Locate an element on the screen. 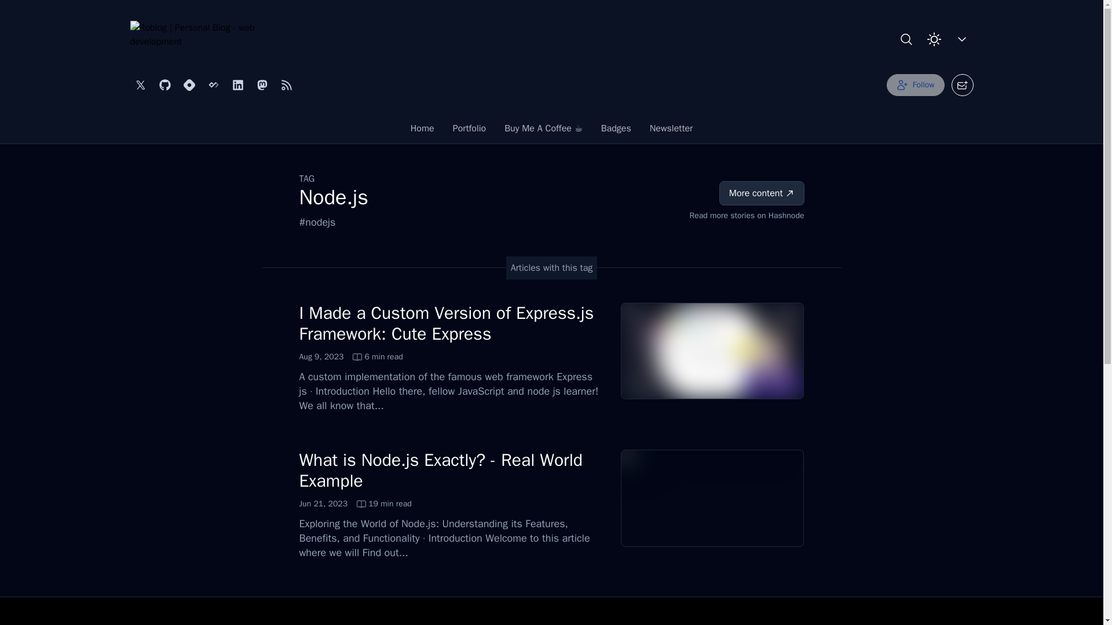 The image size is (1112, 625). Follow is located at coordinates (671, 131).